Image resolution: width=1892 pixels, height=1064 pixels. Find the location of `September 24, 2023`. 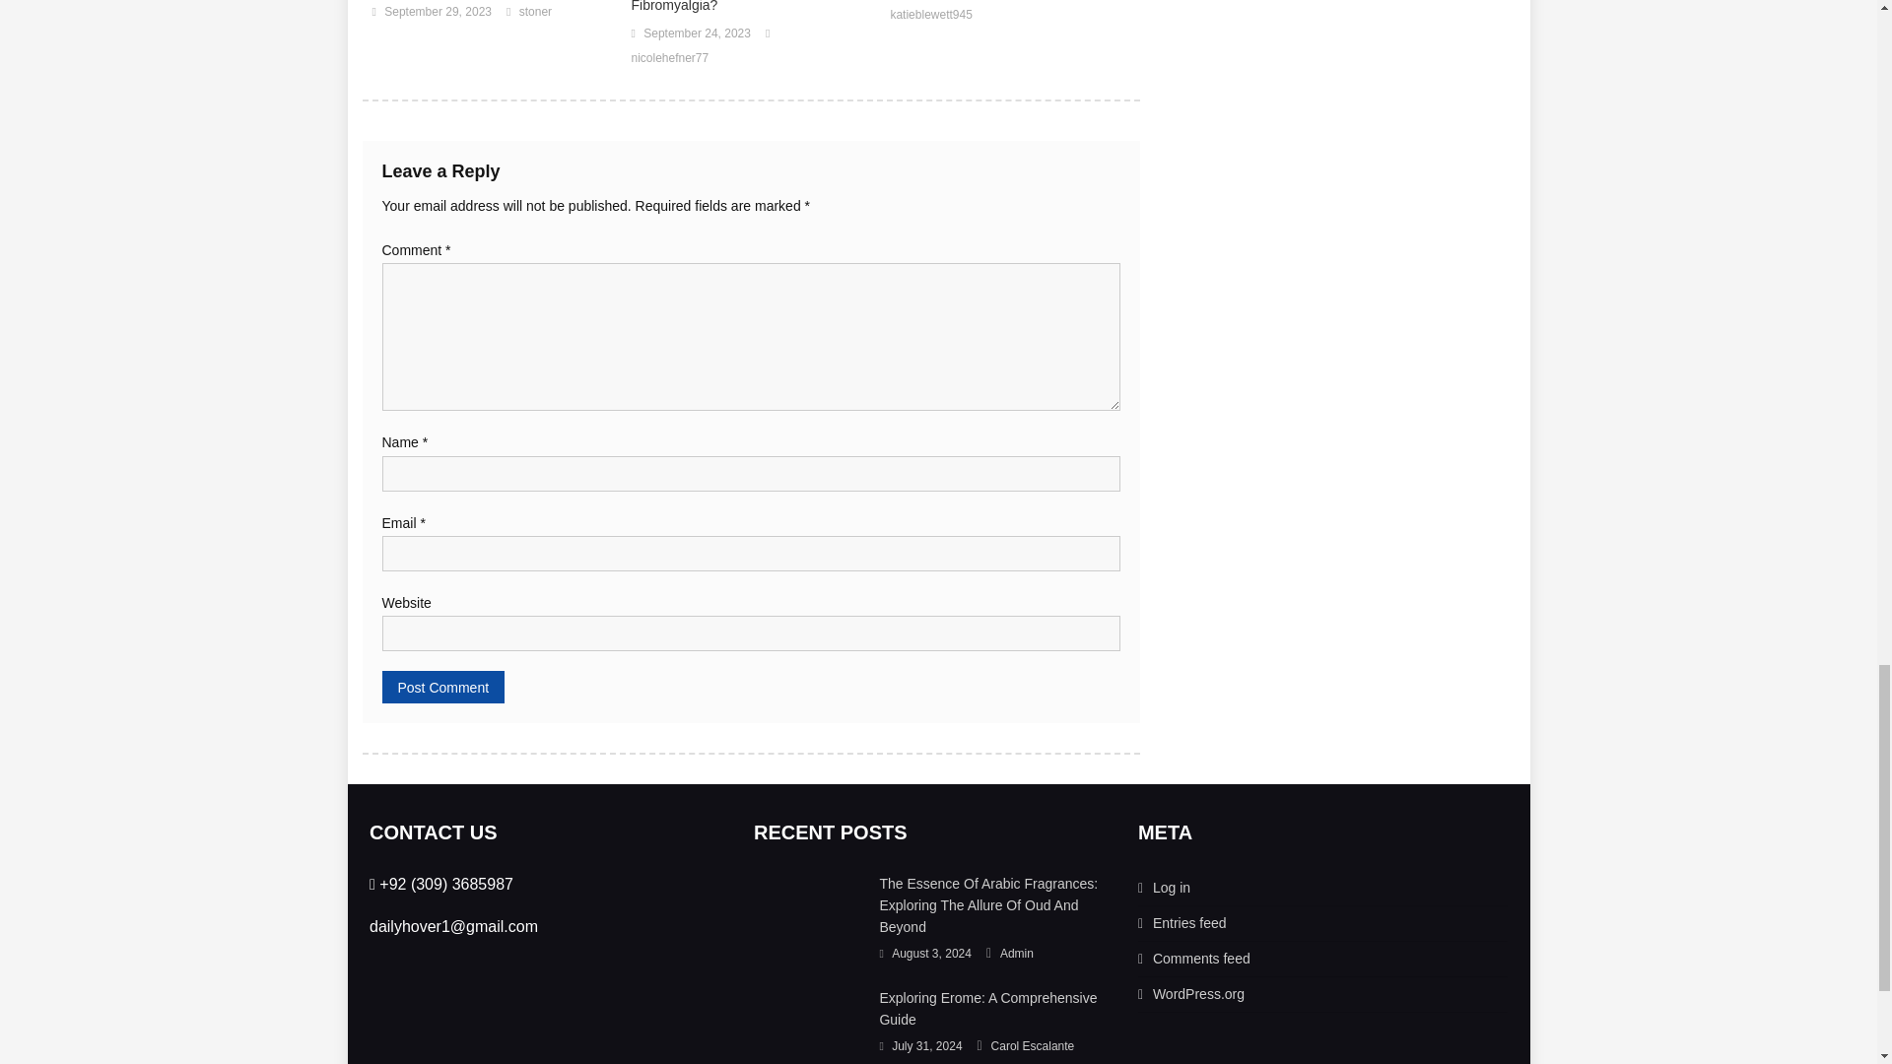

September 24, 2023 is located at coordinates (697, 33).